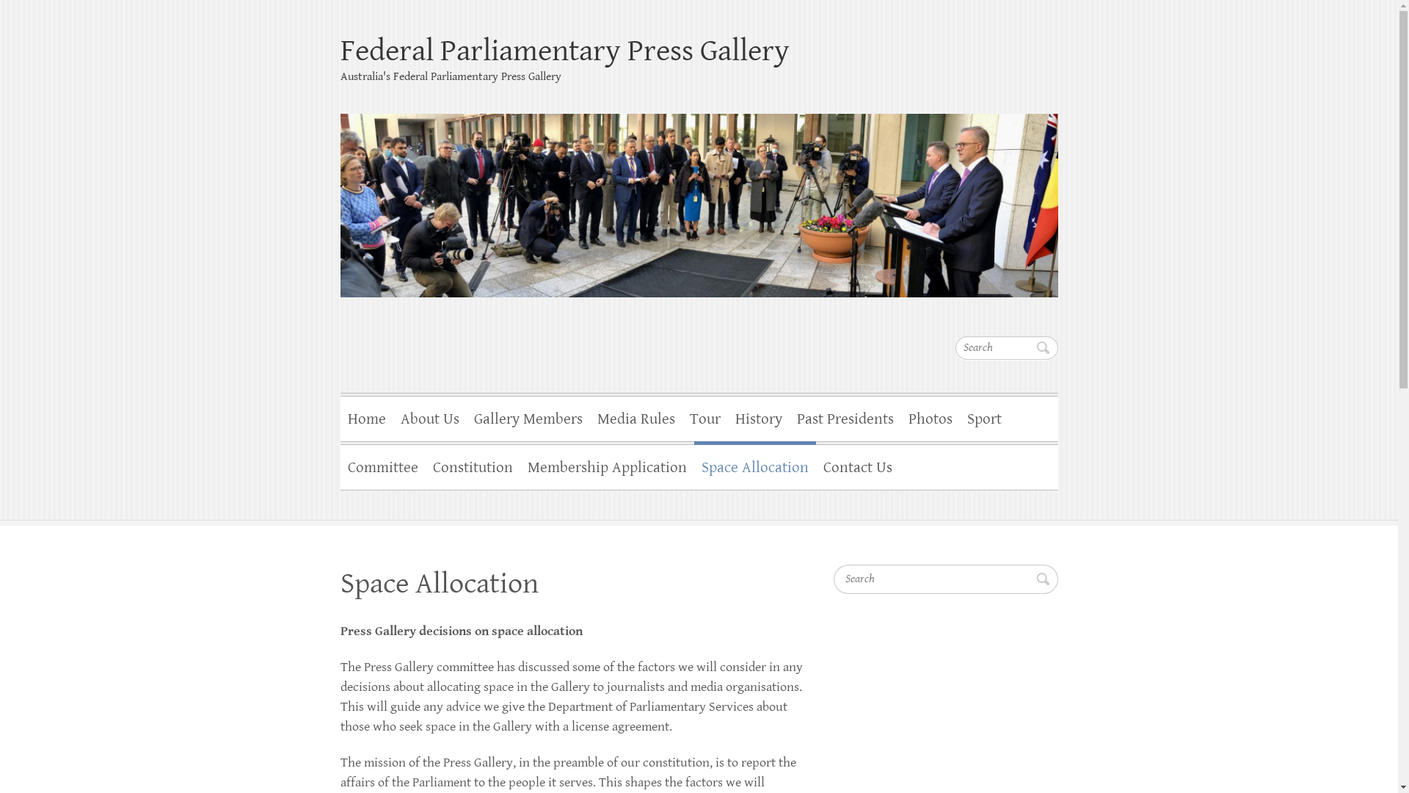  I want to click on Past Presidents, so click(845, 417).